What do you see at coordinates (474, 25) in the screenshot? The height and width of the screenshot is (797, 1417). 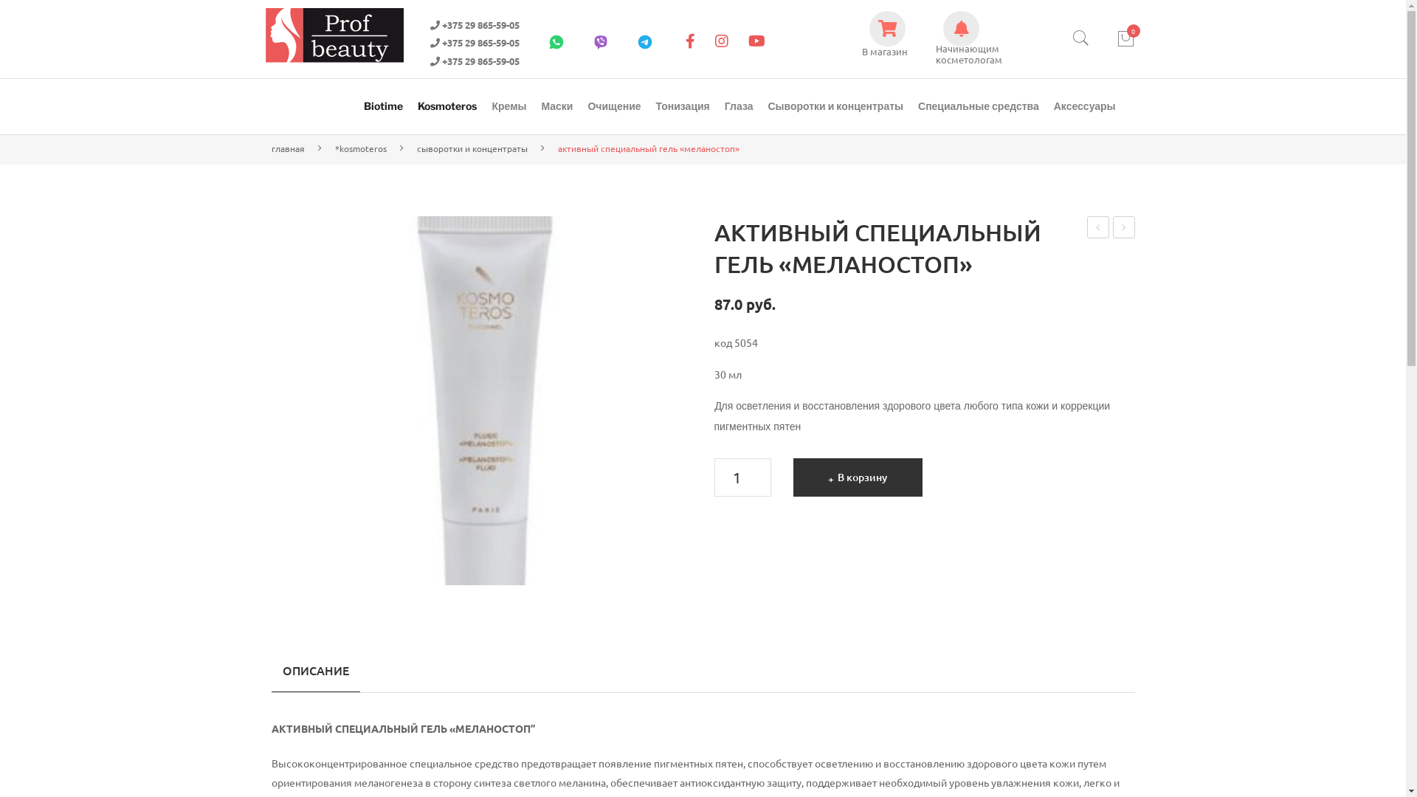 I see `+375 29 865-59-05` at bounding box center [474, 25].